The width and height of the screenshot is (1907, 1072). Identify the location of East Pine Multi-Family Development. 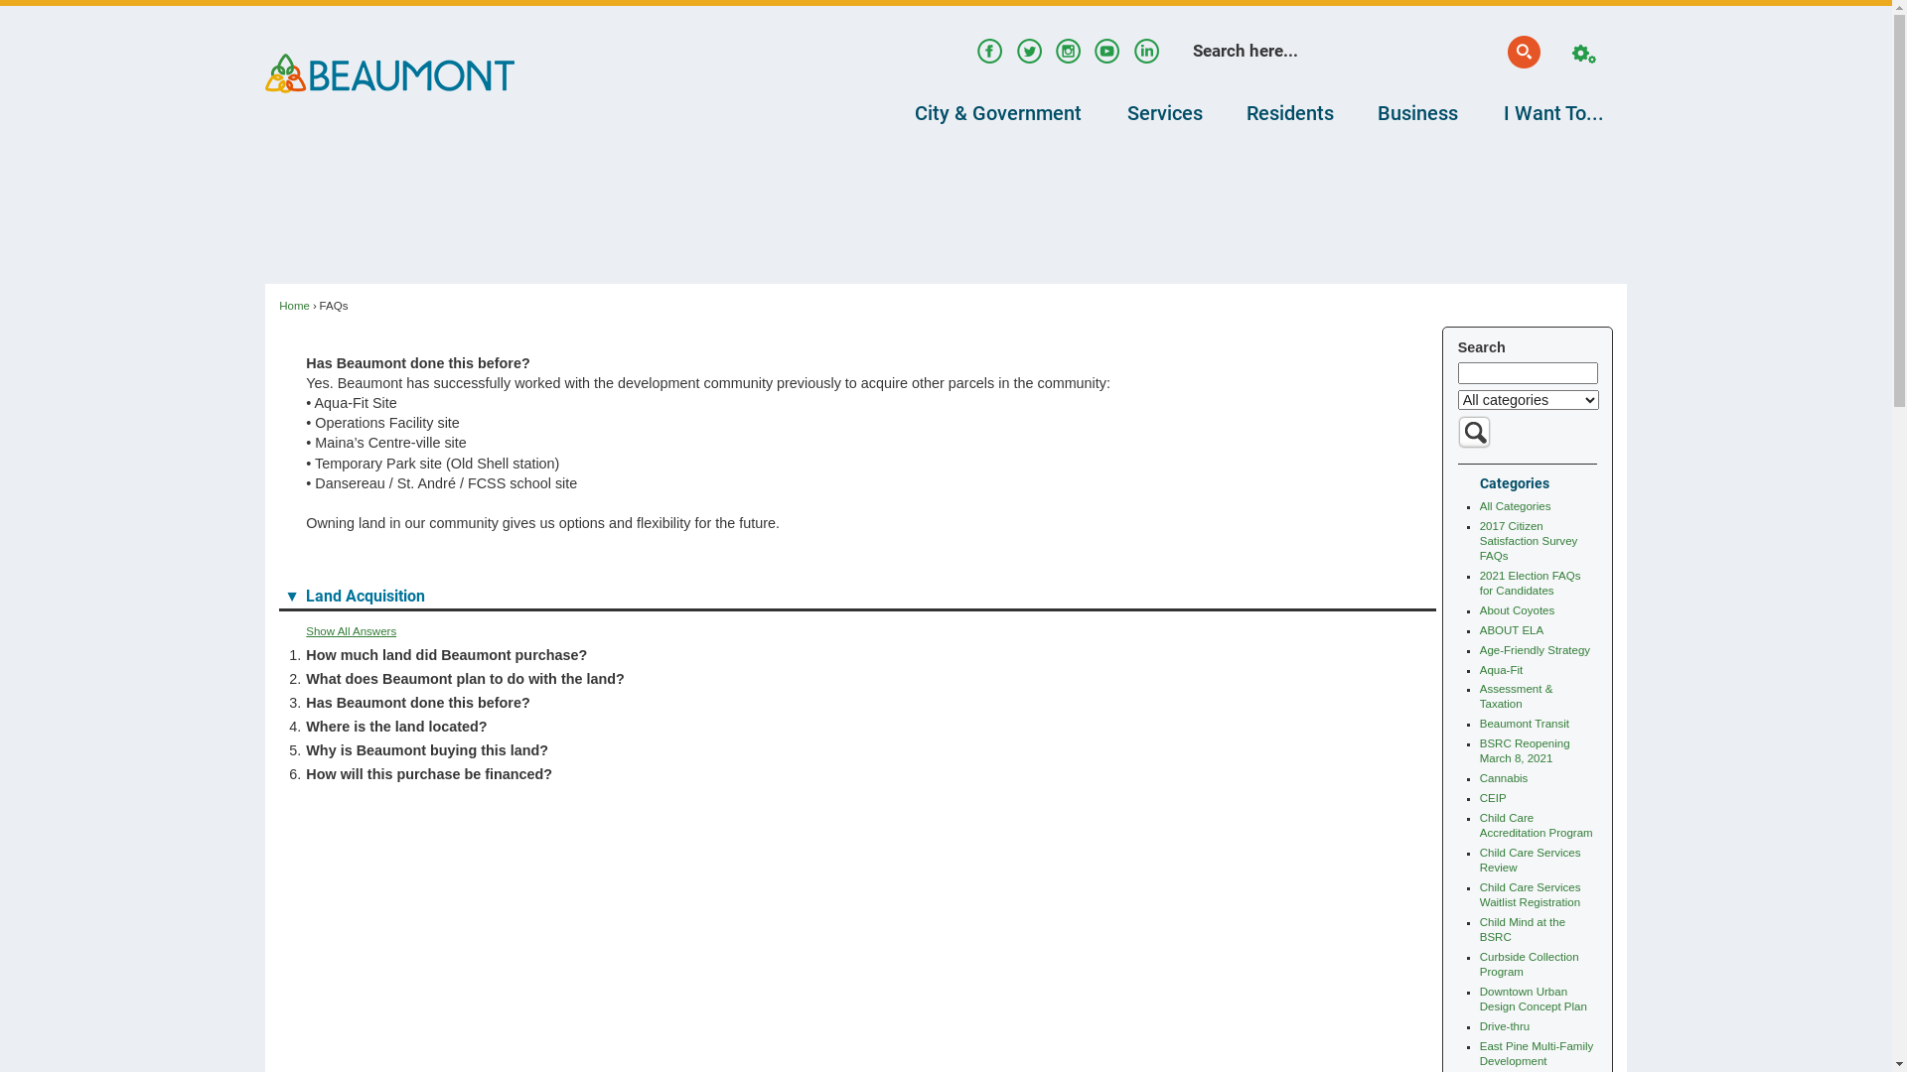
(1538, 1054).